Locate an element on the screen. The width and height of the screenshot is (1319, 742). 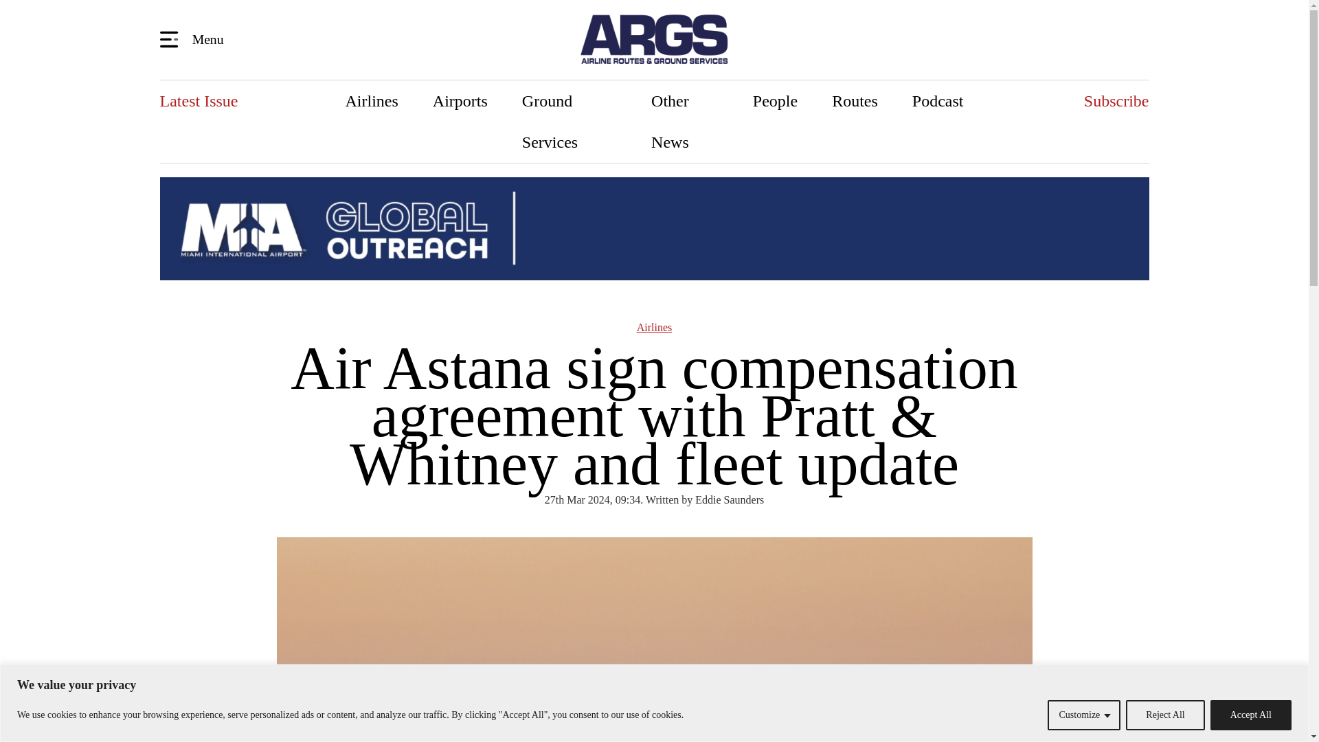
Ground Services is located at coordinates (570, 121).